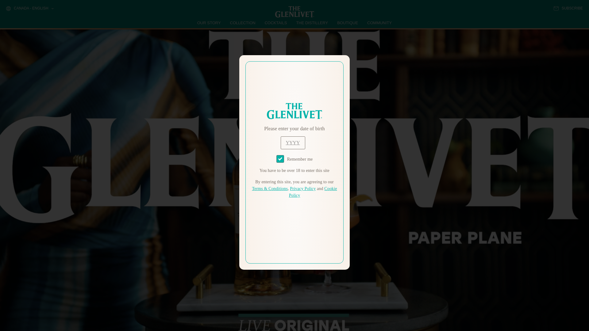  What do you see at coordinates (293, 143) in the screenshot?
I see `year` at bounding box center [293, 143].